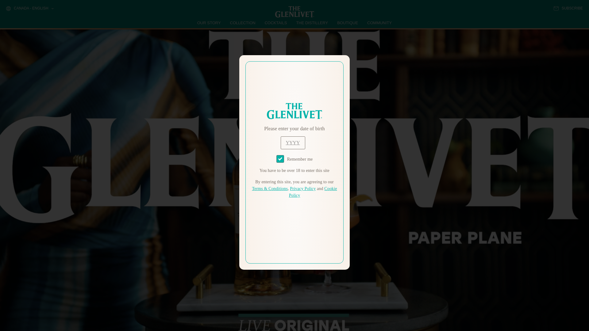  What do you see at coordinates (293, 143) in the screenshot?
I see `year` at bounding box center [293, 143].